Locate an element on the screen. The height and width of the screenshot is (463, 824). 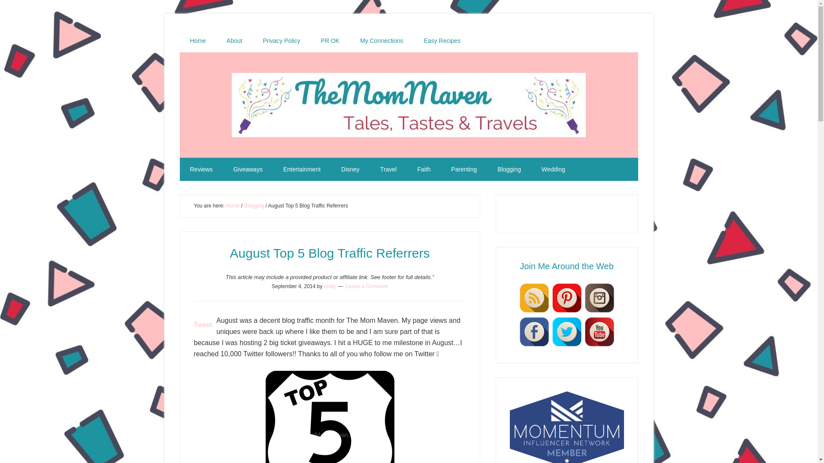
My Connections is located at coordinates (381, 41).